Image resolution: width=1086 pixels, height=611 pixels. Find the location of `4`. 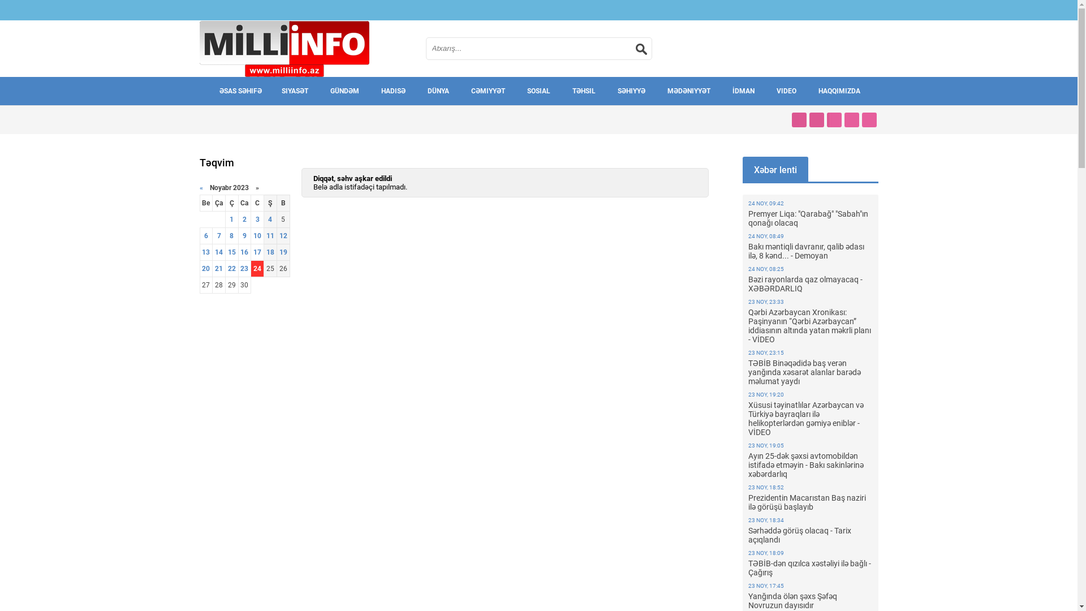

4 is located at coordinates (270, 220).